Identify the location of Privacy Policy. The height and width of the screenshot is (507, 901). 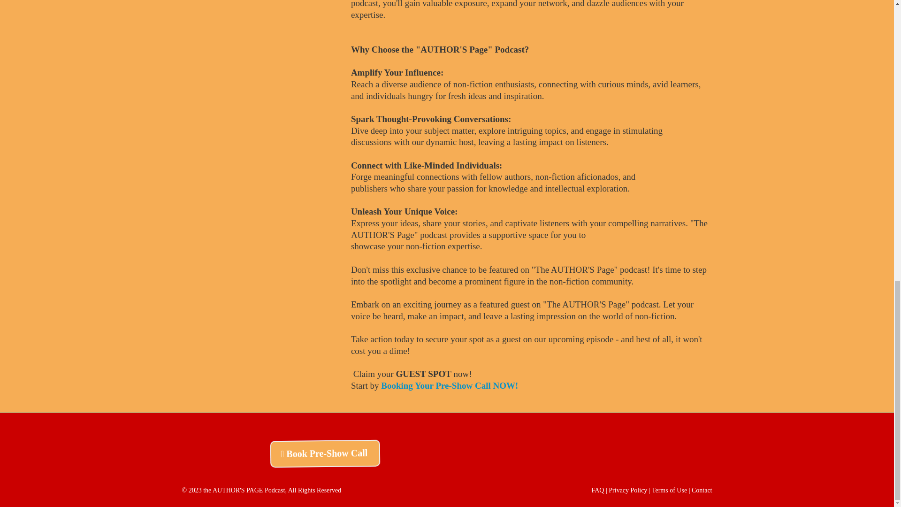
(629, 490).